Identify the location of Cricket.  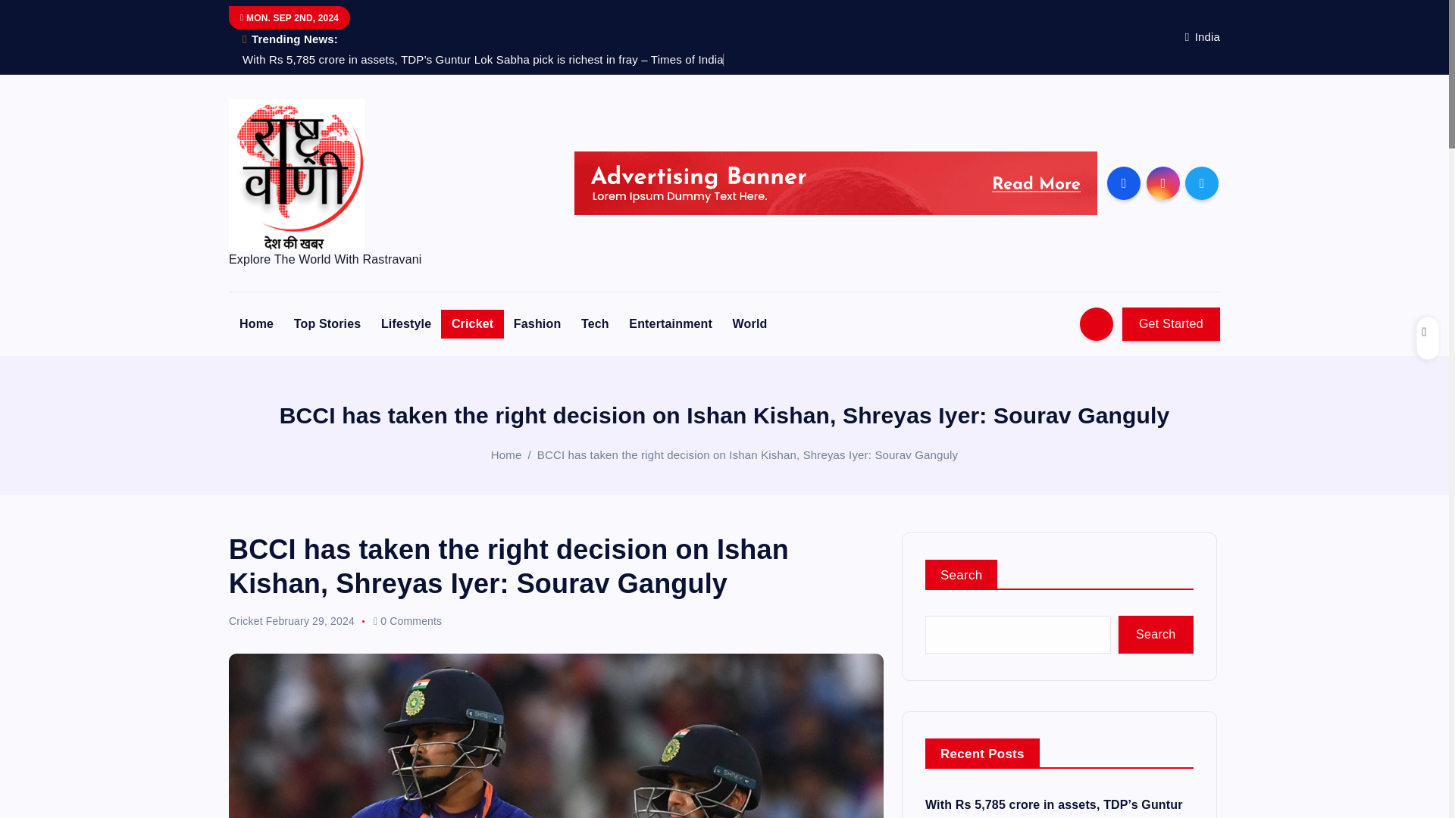
(471, 324).